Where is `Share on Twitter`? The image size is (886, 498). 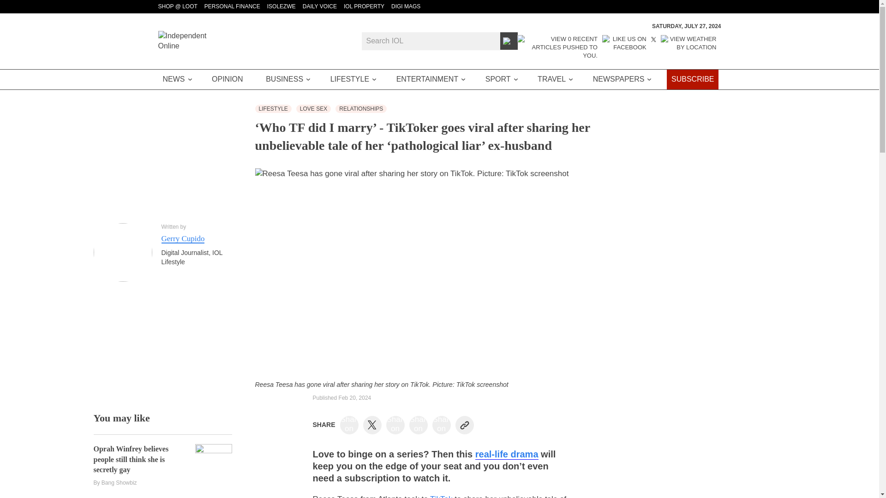 Share on Twitter is located at coordinates (372, 425).